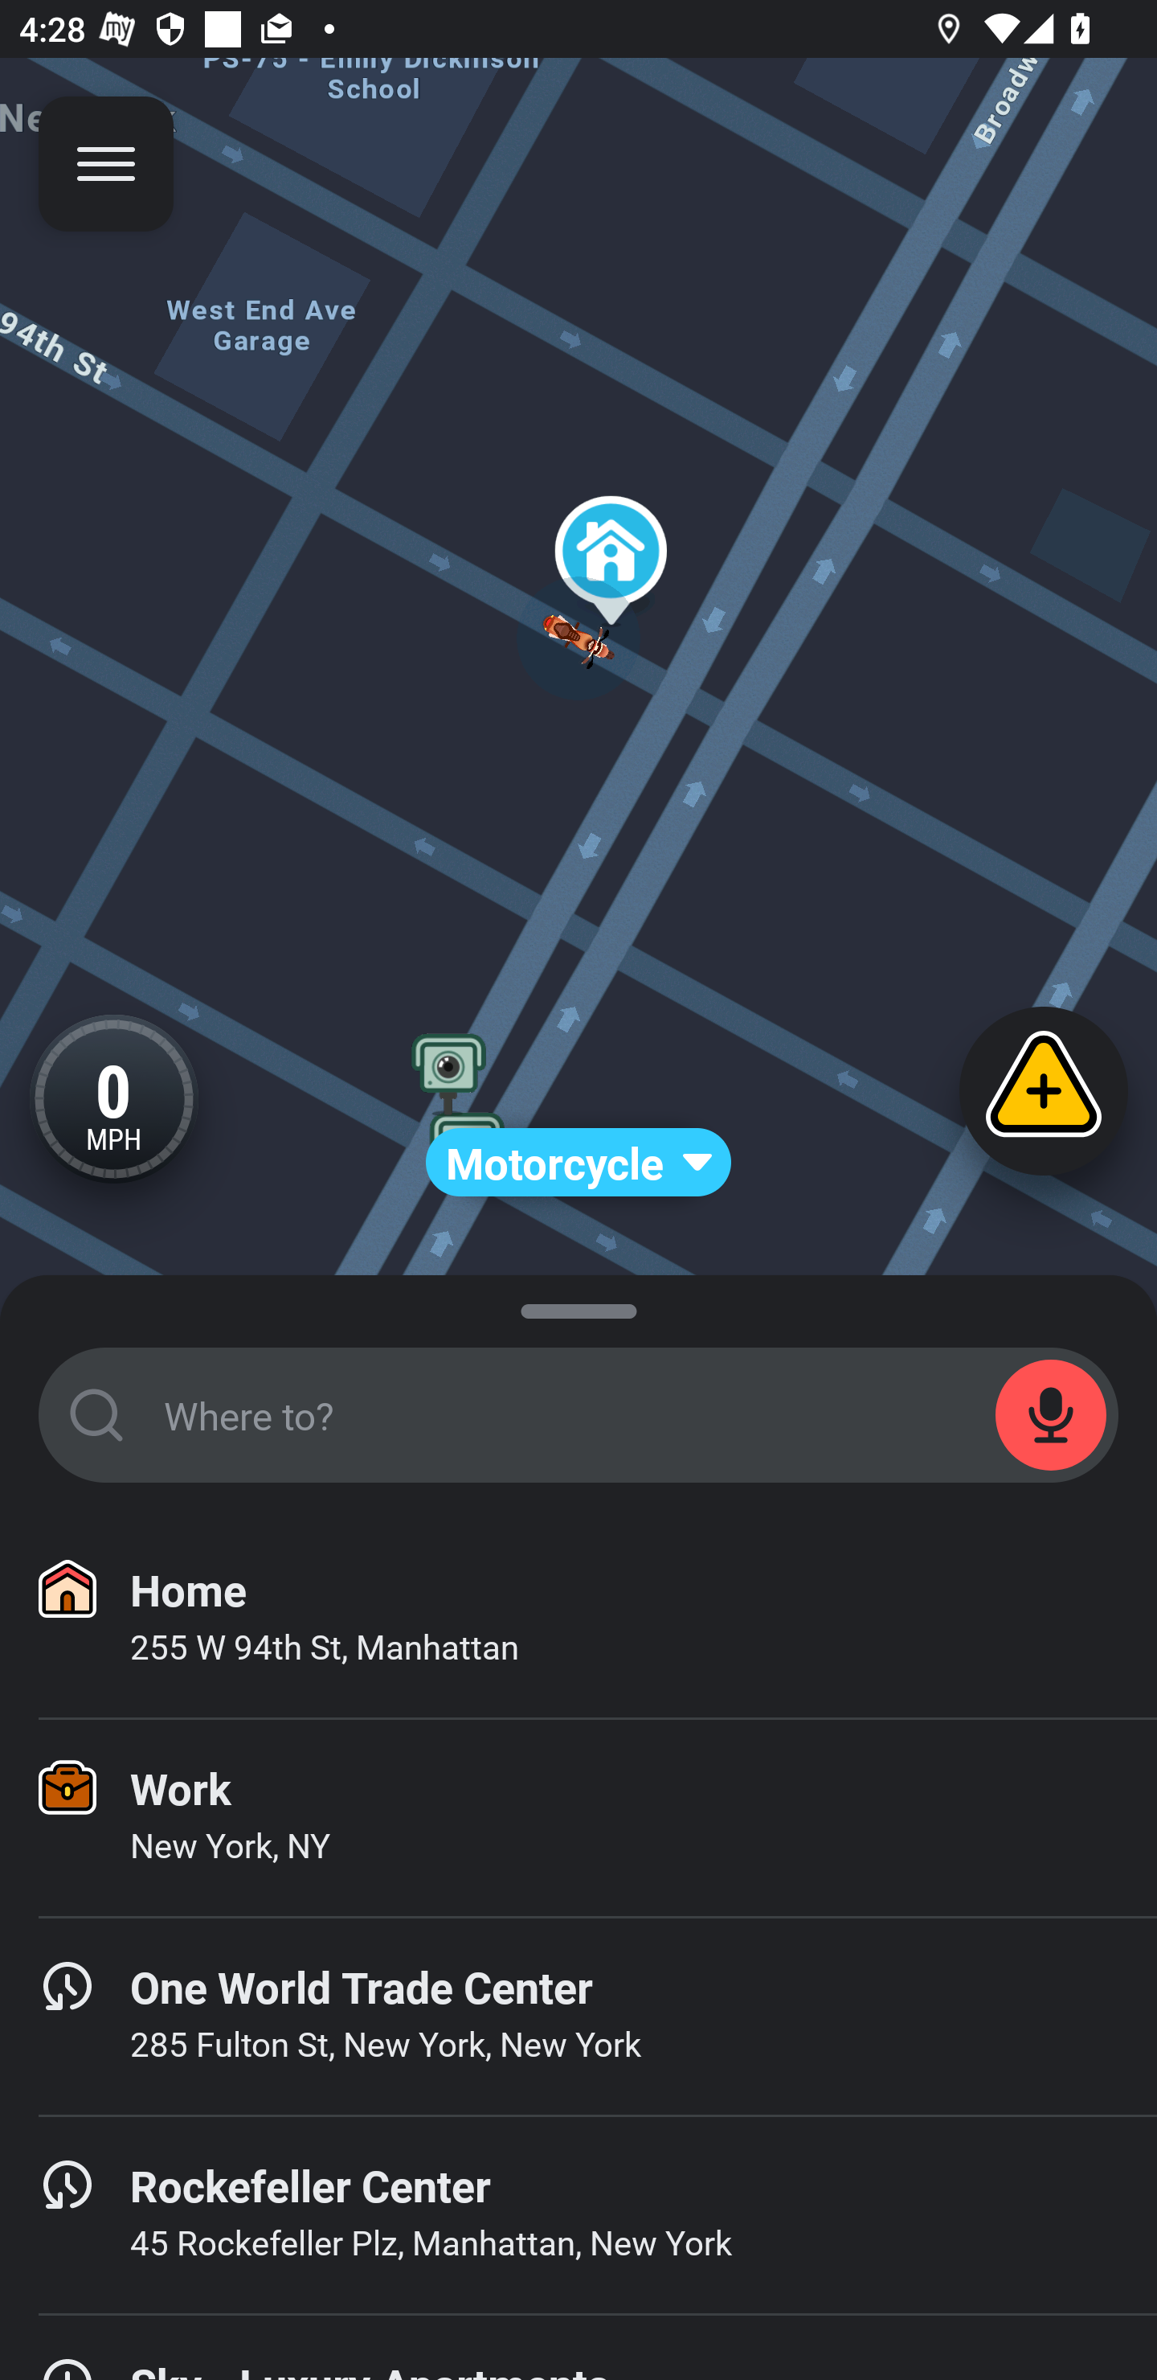 The width and height of the screenshot is (1157, 2380). What do you see at coordinates (578, 1163) in the screenshot?
I see `Motorcycle` at bounding box center [578, 1163].